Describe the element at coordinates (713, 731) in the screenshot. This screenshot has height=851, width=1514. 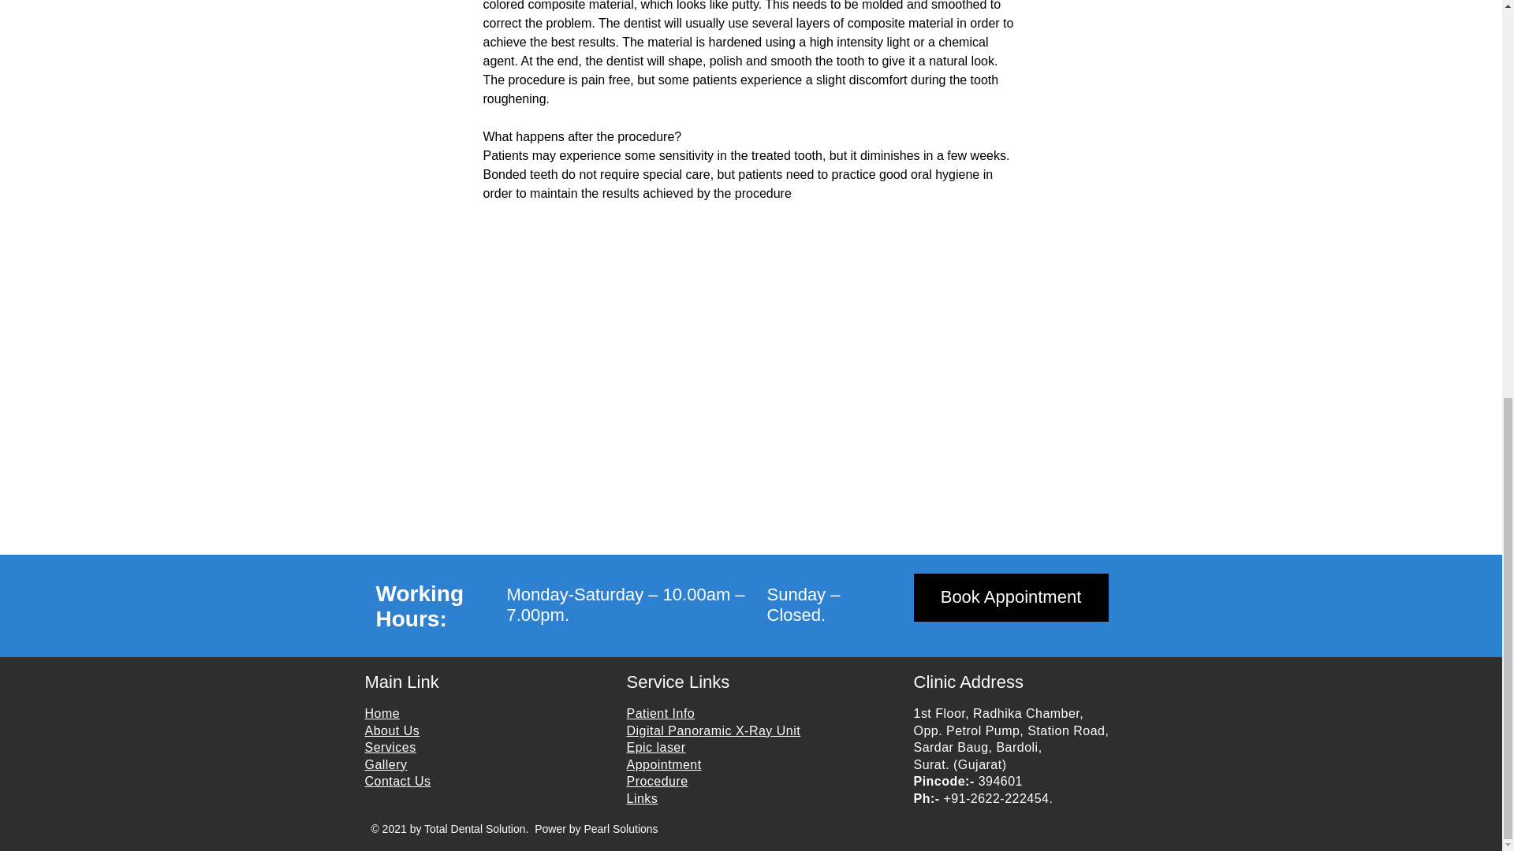
I see `Digital Panoramic X-Ray Unit` at that location.